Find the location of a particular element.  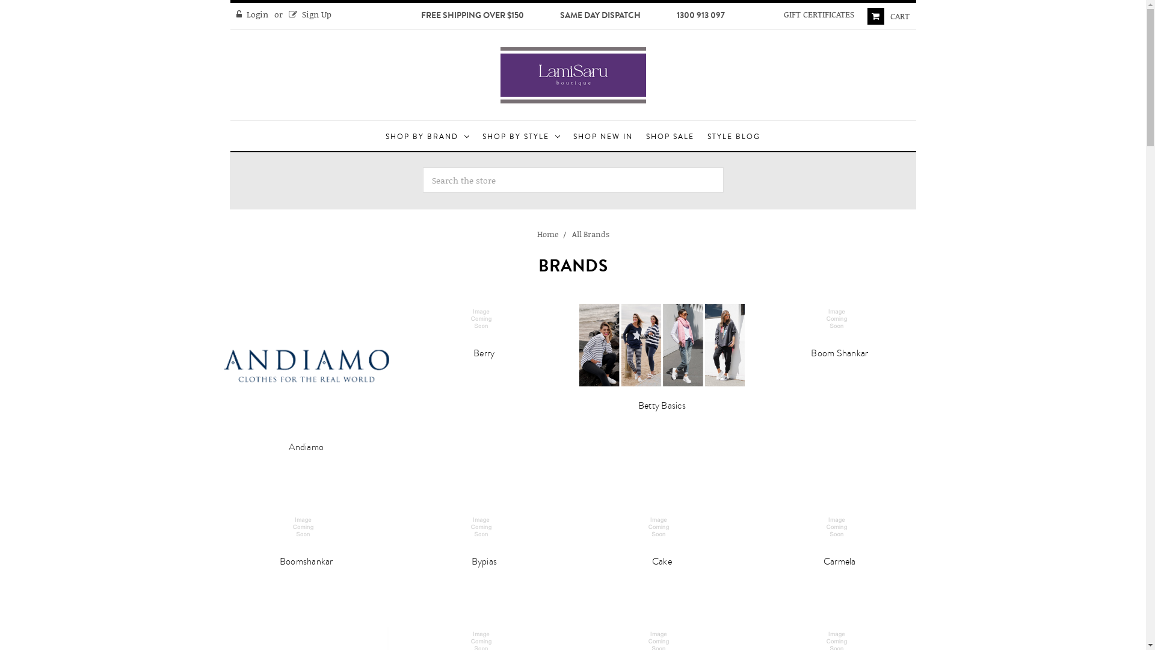

STYLE BLOG is located at coordinates (734, 136).